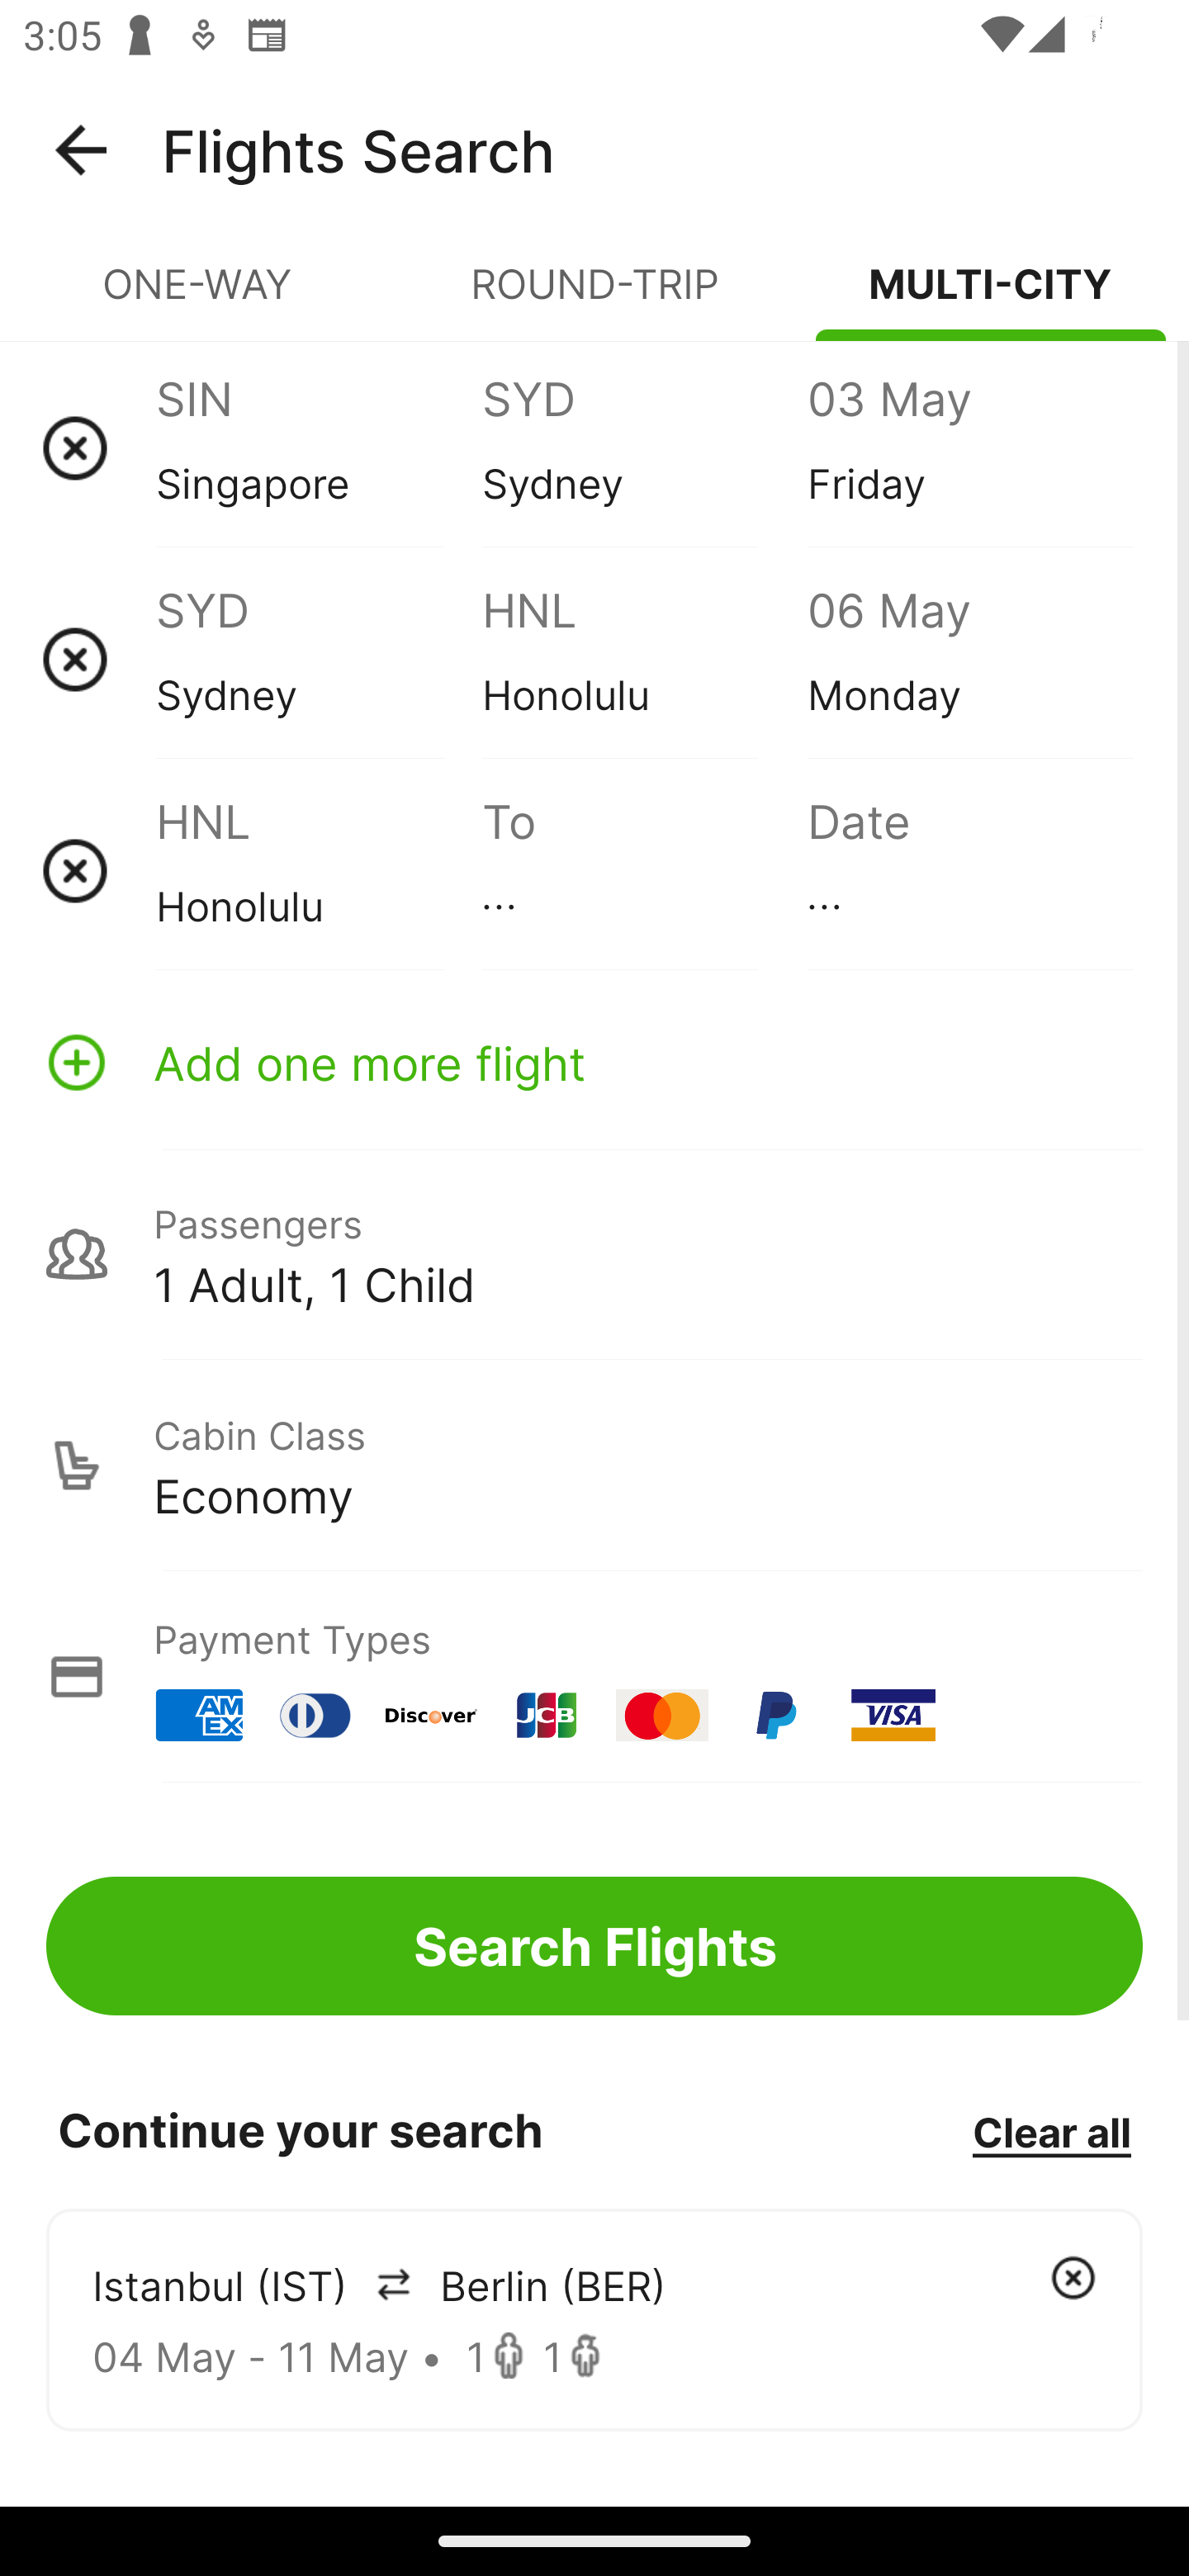 The image size is (1189, 2576). What do you see at coordinates (319, 870) in the screenshot?
I see `HNL Honolulu` at bounding box center [319, 870].